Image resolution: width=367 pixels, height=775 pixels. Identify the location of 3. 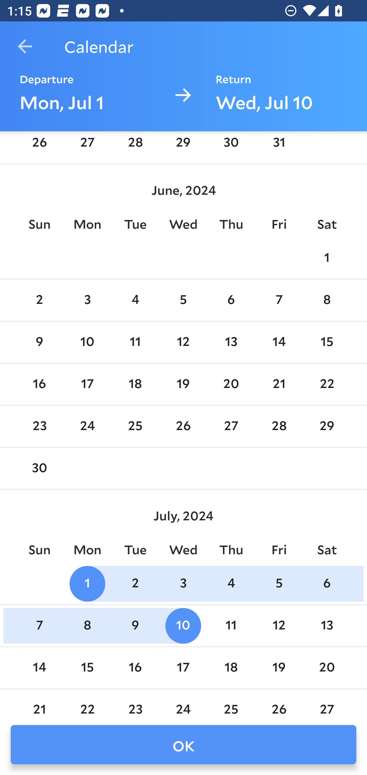
(87, 300).